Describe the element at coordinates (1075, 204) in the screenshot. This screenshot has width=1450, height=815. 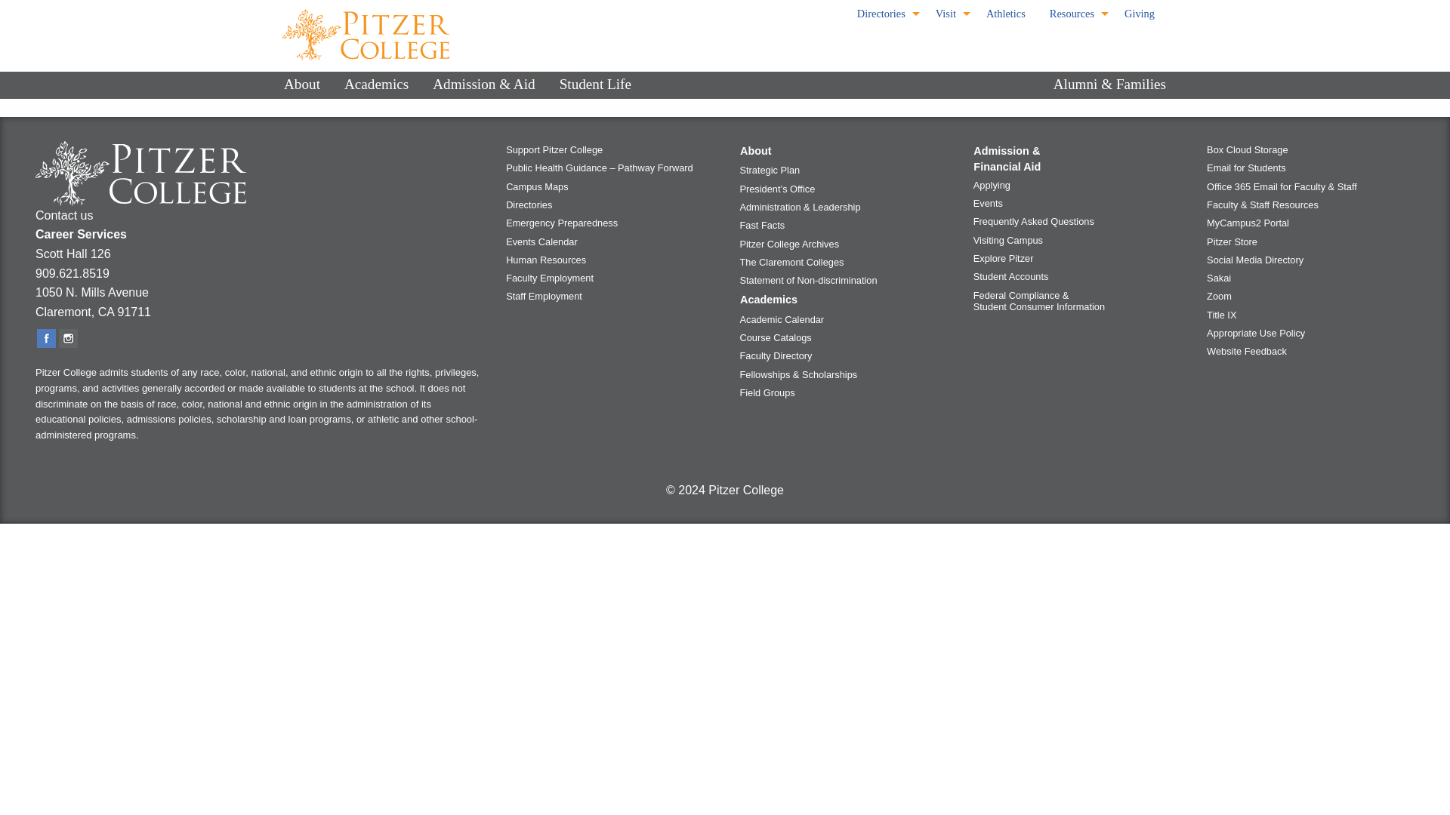
I see `Admission Events` at that location.